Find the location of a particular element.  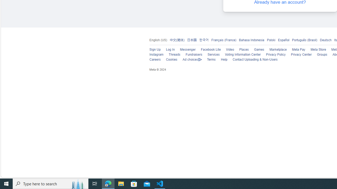

Careers is located at coordinates (155, 60).